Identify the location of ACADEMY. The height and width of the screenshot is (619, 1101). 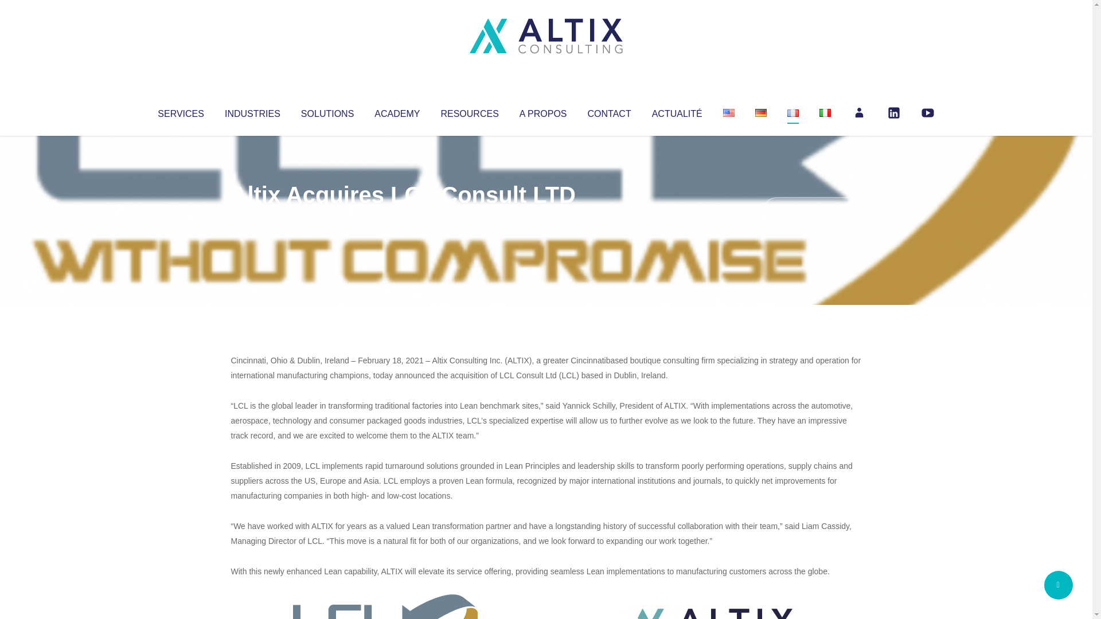
(397, 111).